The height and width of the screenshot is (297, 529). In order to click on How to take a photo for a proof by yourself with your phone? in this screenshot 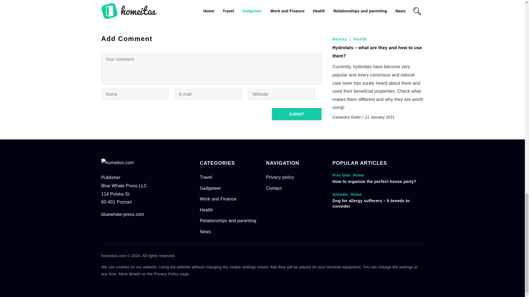, I will do `click(154, 11)`.